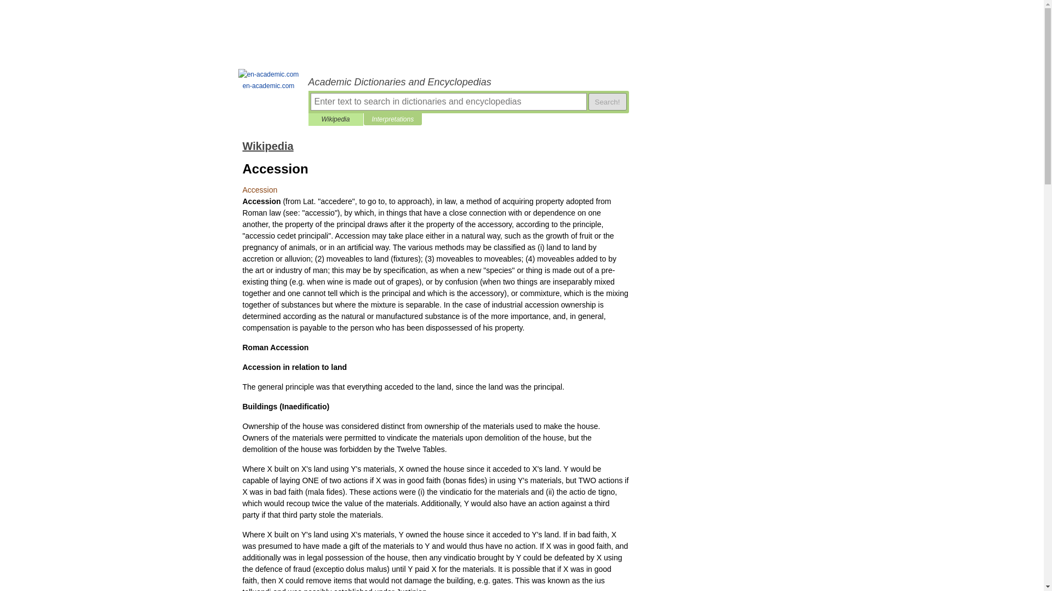 This screenshot has width=1052, height=591. I want to click on Enter text to search in dictionaries and encyclopedias, so click(448, 101).